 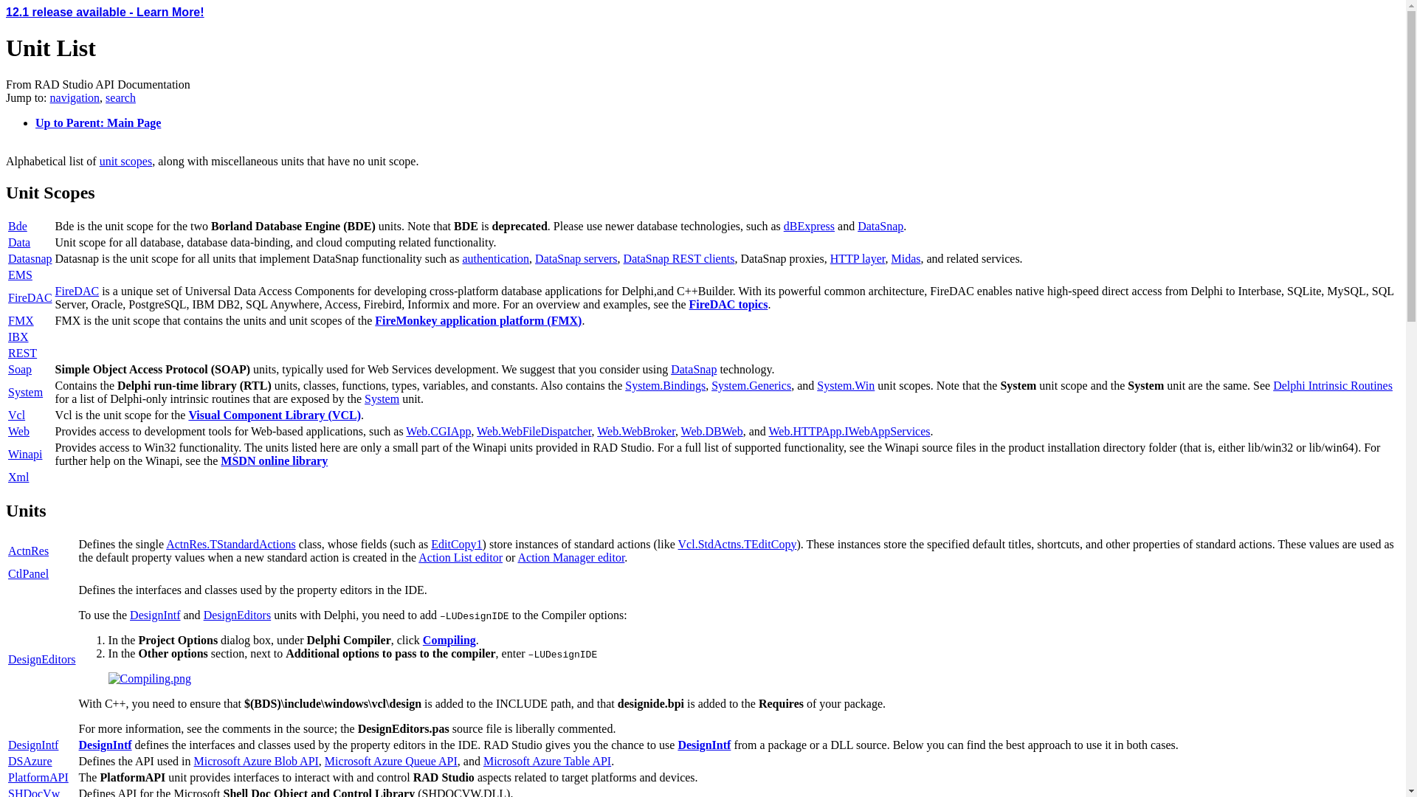 I want to click on EMS, so click(x=21, y=275).